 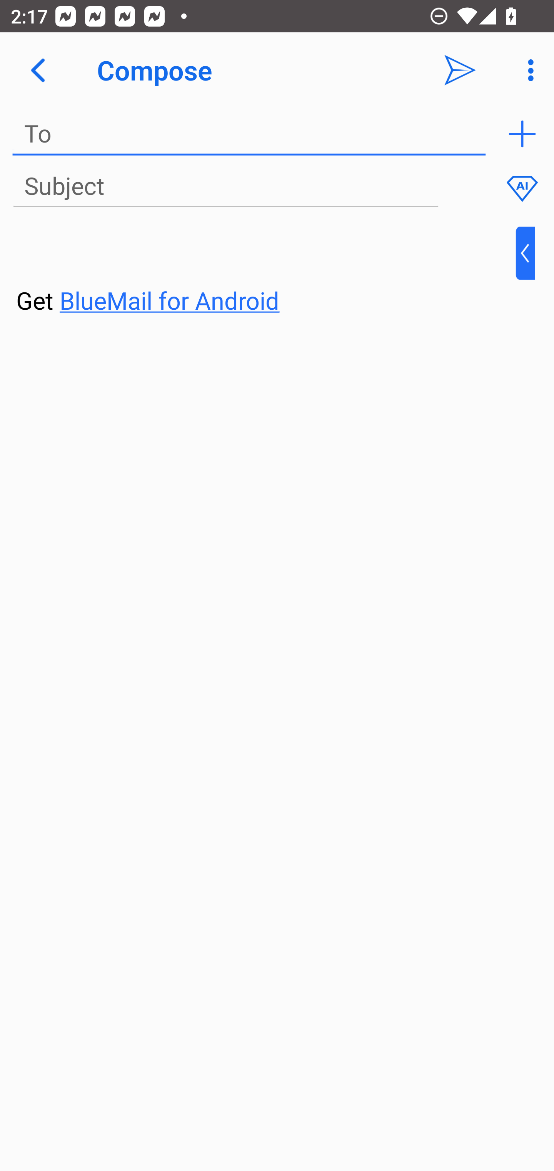 I want to click on Navigate up, so click(x=38, y=70).